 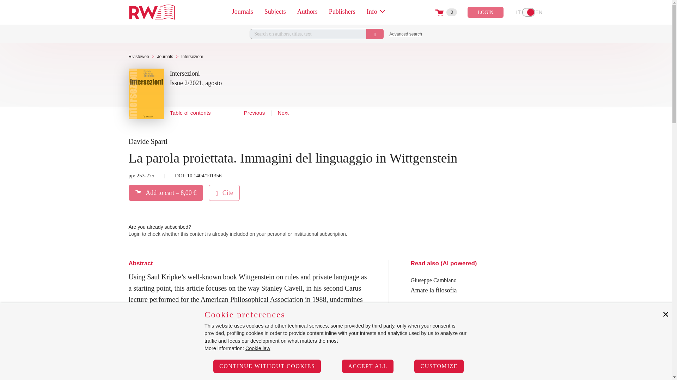 I want to click on Show previous article, so click(x=255, y=113).